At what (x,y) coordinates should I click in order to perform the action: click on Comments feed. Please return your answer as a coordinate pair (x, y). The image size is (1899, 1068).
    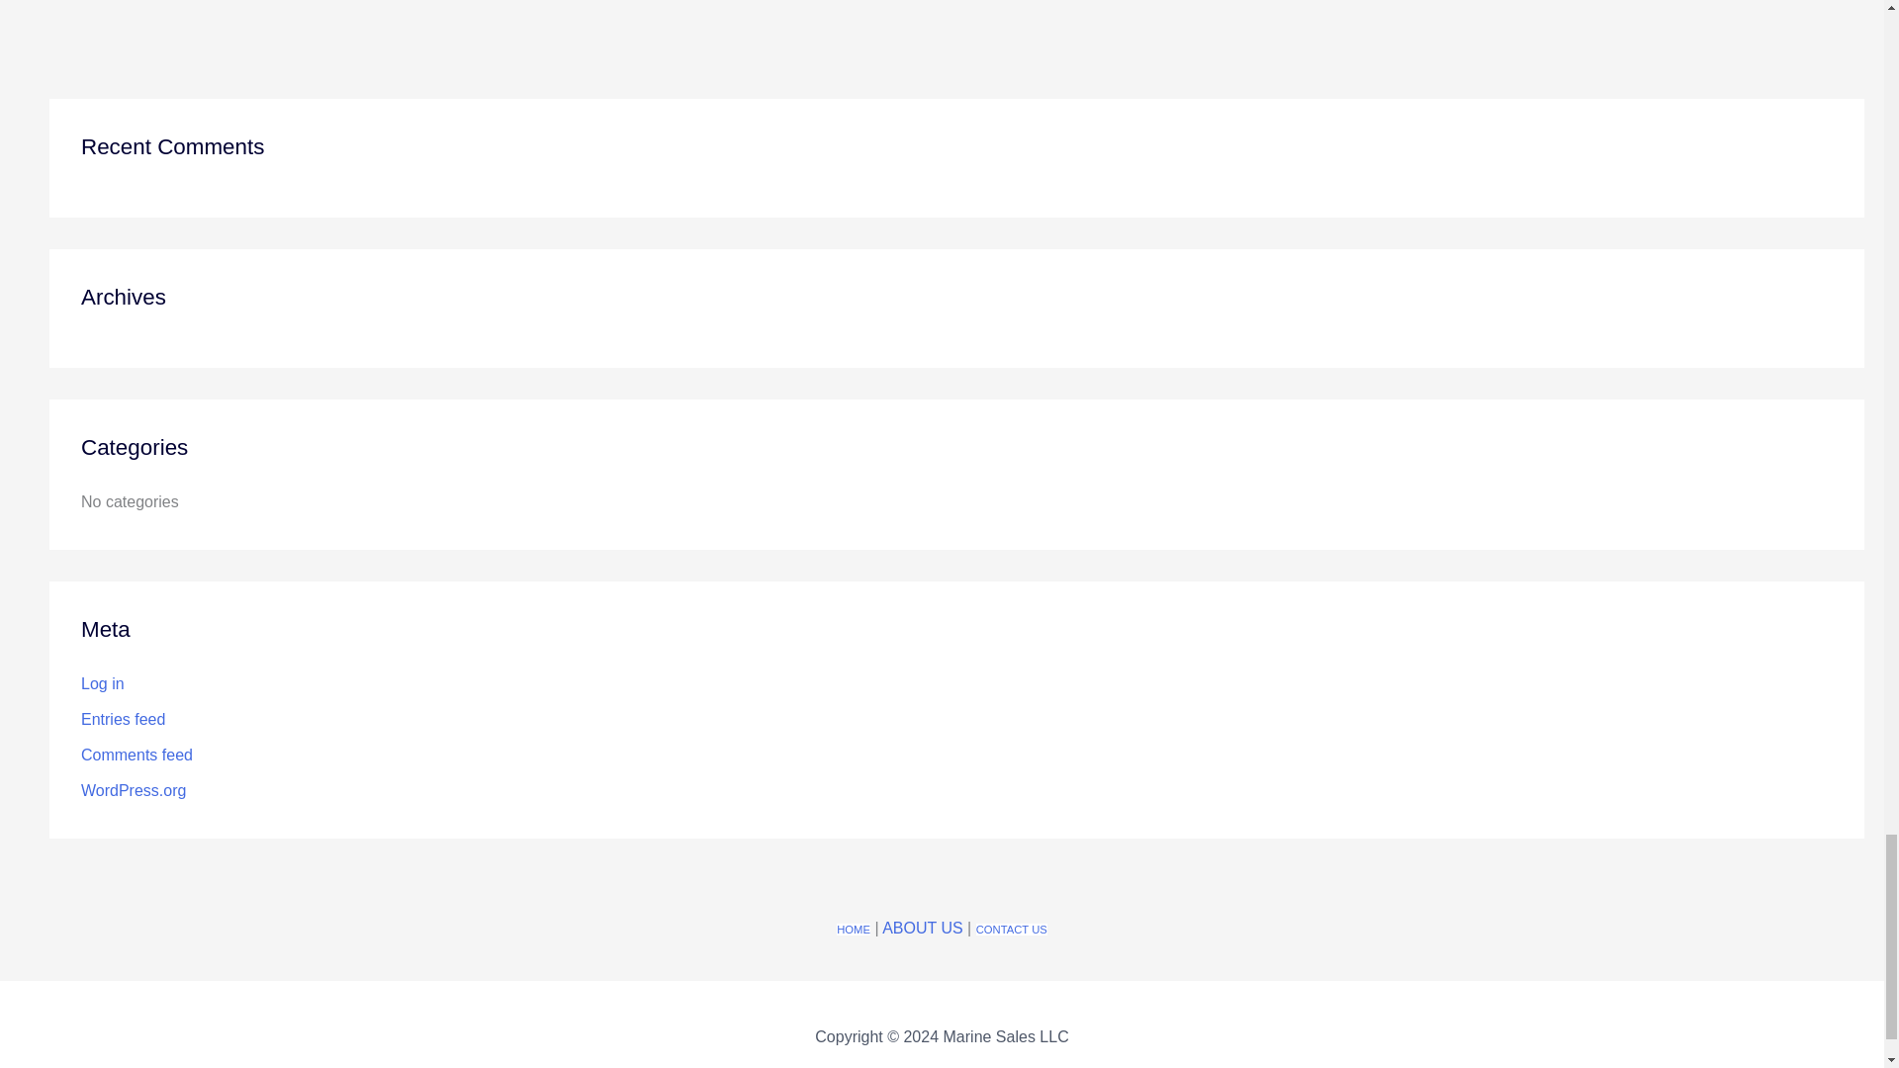
    Looking at the image, I should click on (136, 755).